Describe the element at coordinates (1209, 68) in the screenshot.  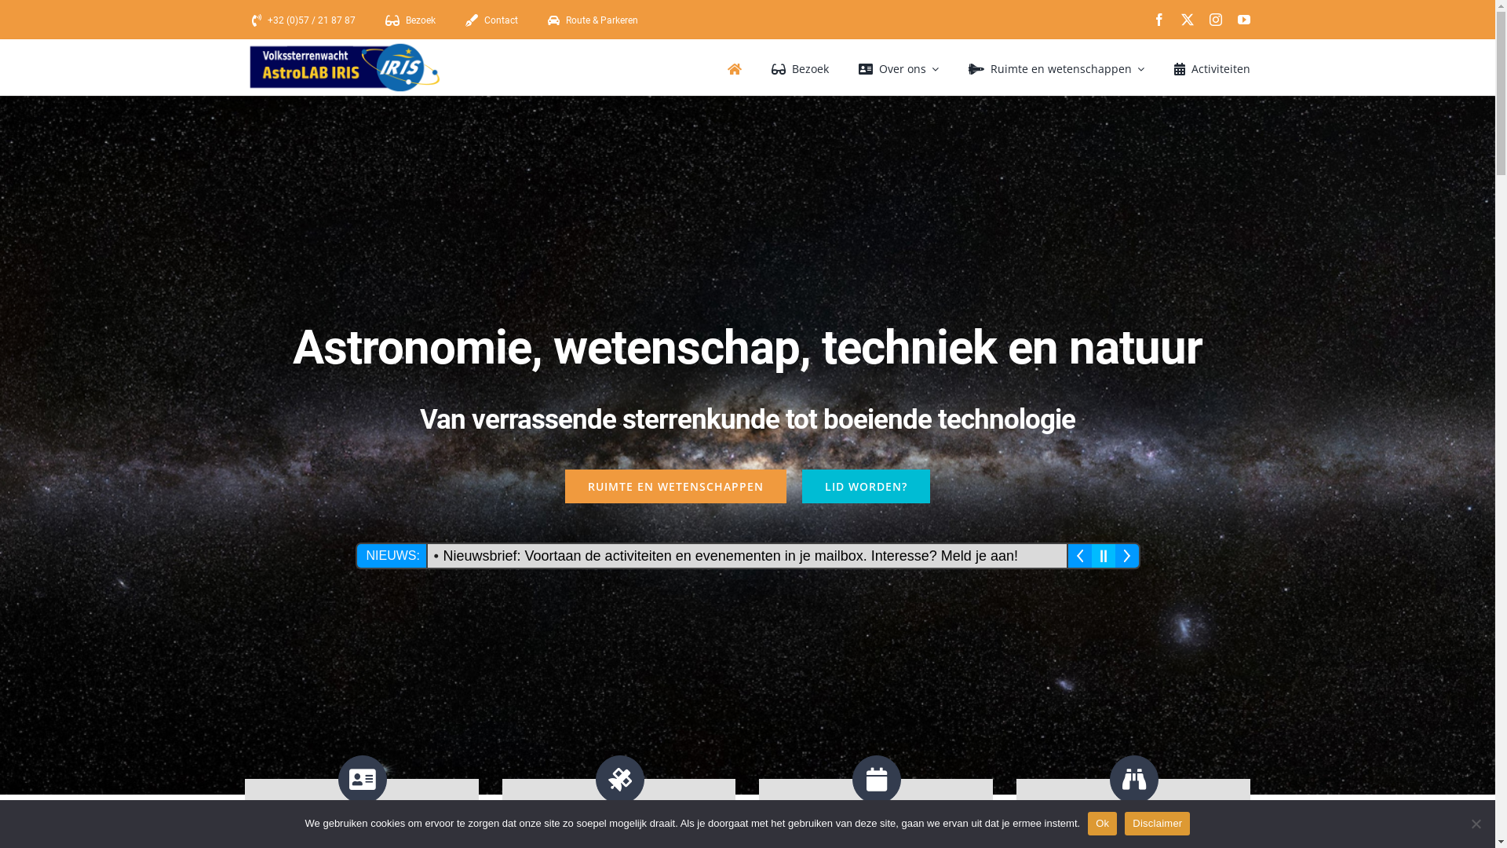
I see `Activiteiten` at that location.